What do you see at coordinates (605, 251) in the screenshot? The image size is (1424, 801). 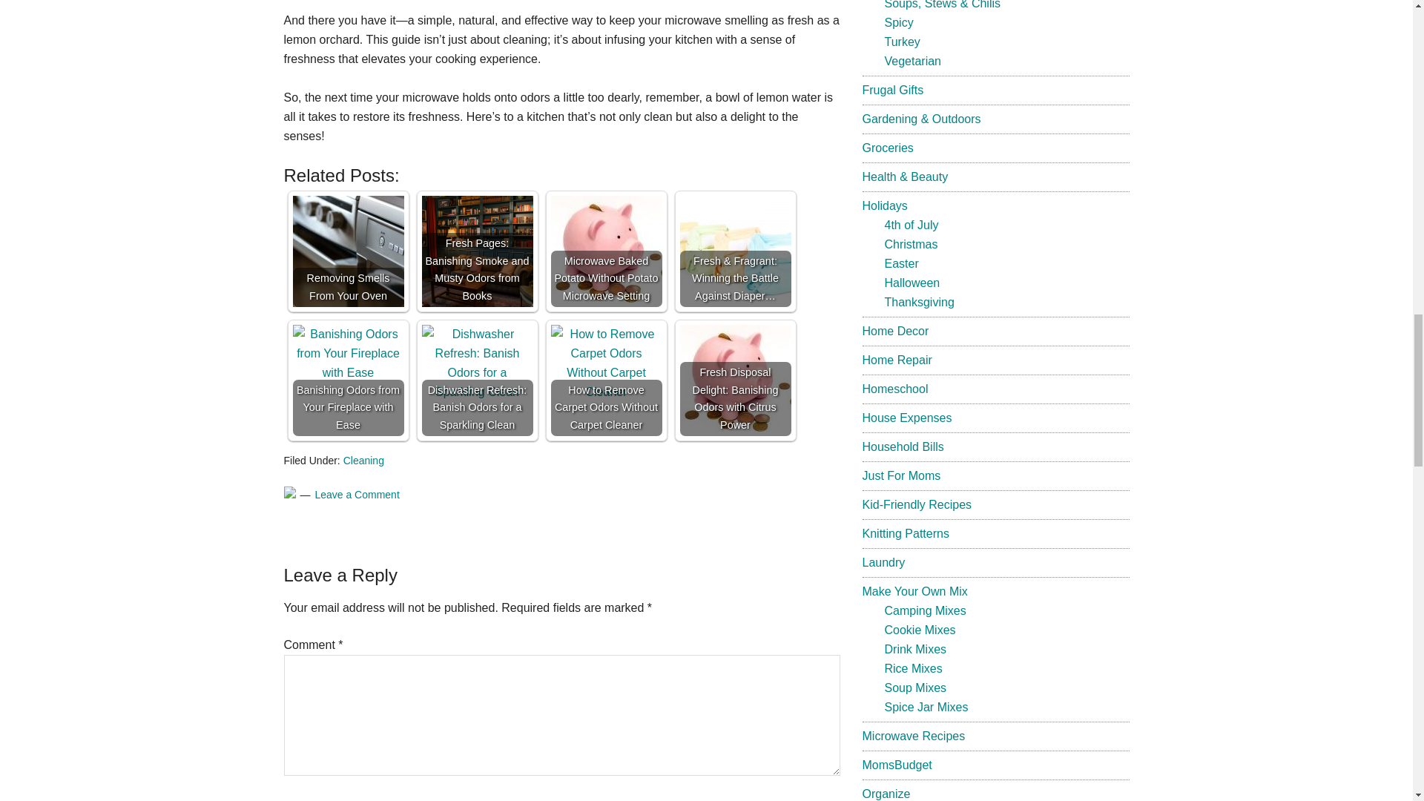 I see `Microwave Baked Potato Without Potato Microwave Setting` at bounding box center [605, 251].